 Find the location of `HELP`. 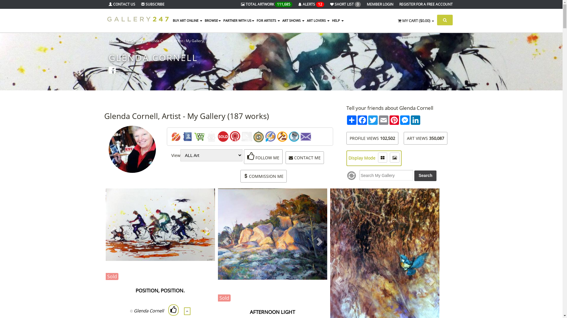

HELP is located at coordinates (338, 21).